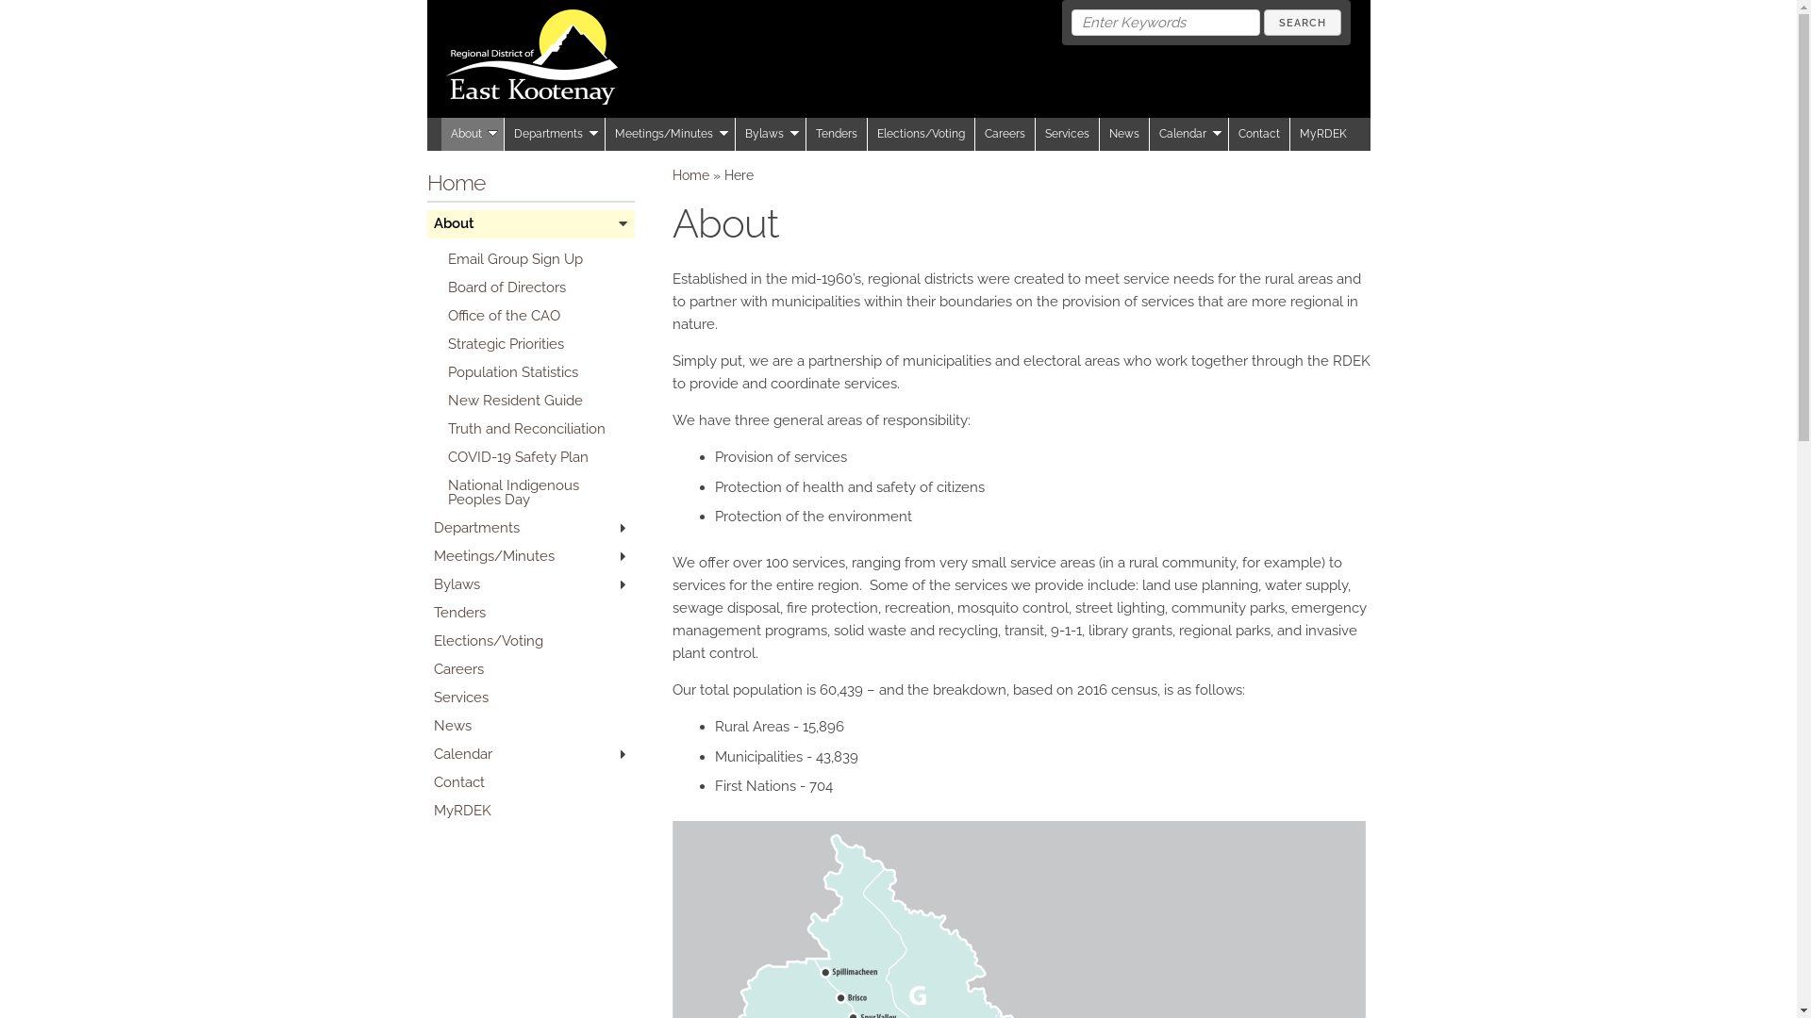 Image resolution: width=1811 pixels, height=1018 pixels. Describe the element at coordinates (538, 287) in the screenshot. I see `Board of Directors` at that location.